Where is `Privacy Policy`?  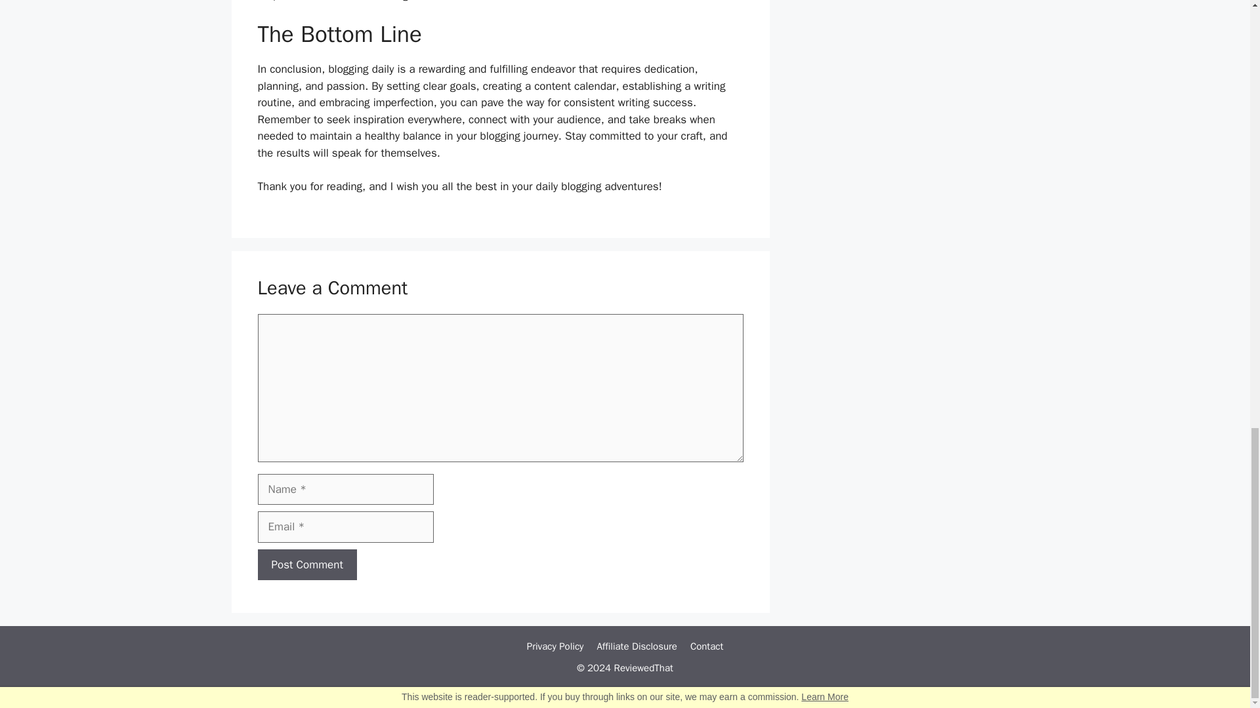 Privacy Policy is located at coordinates (555, 646).